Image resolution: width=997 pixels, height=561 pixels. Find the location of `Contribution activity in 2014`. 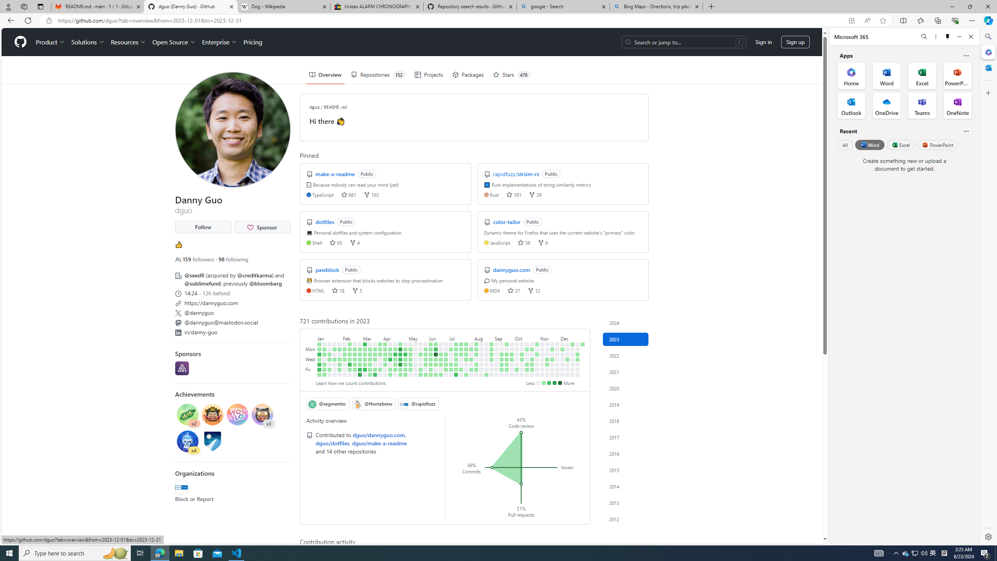

Contribution activity in 2014 is located at coordinates (626, 486).